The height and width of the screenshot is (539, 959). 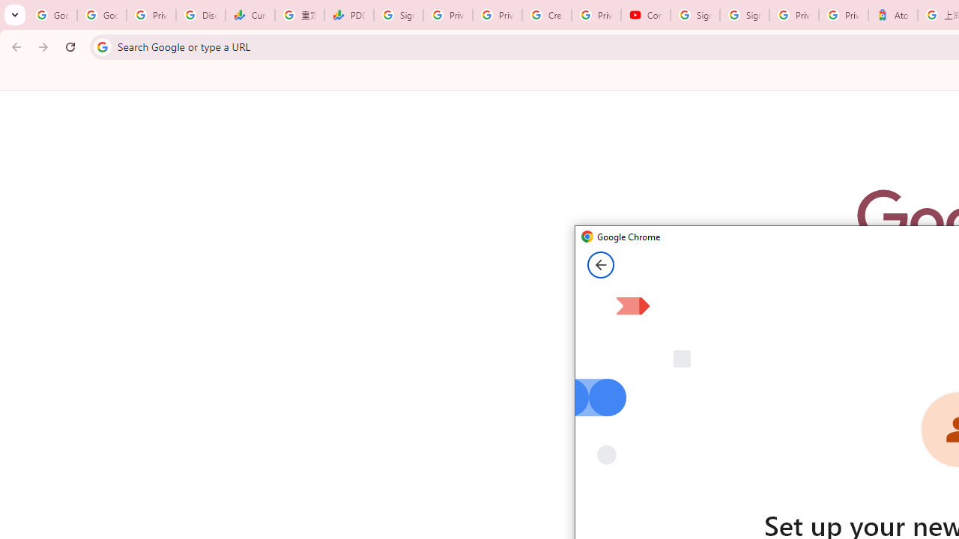 I want to click on Privacy Checkup, so click(x=497, y=15).